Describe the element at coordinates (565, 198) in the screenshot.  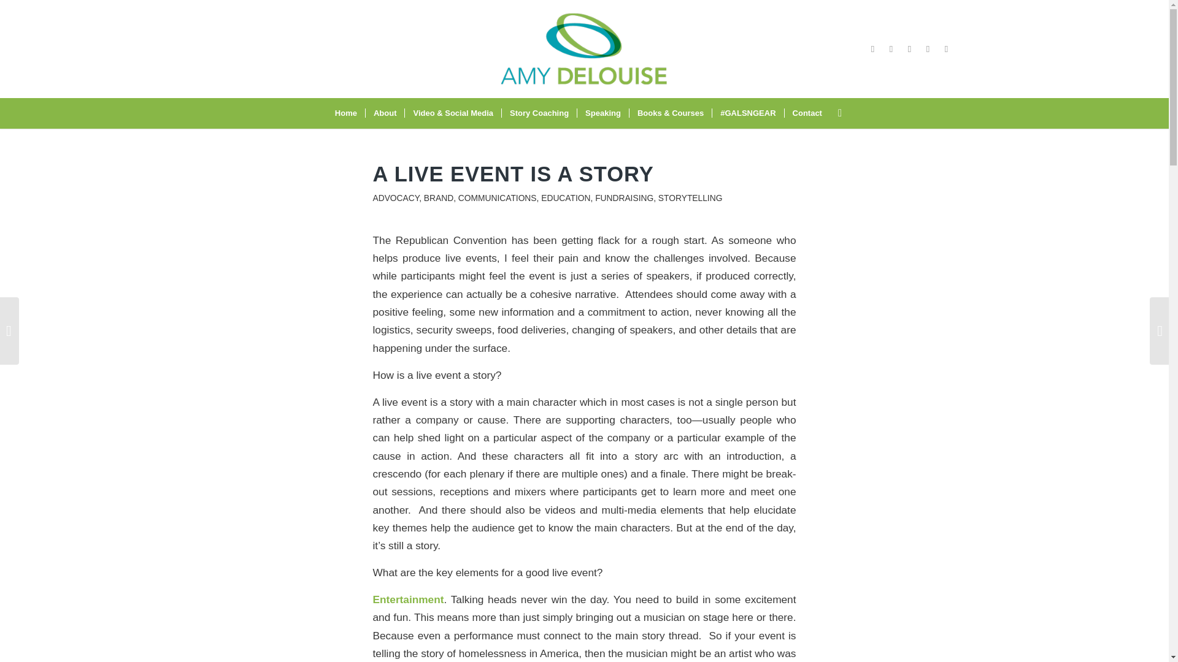
I see `EDUCATION` at that location.